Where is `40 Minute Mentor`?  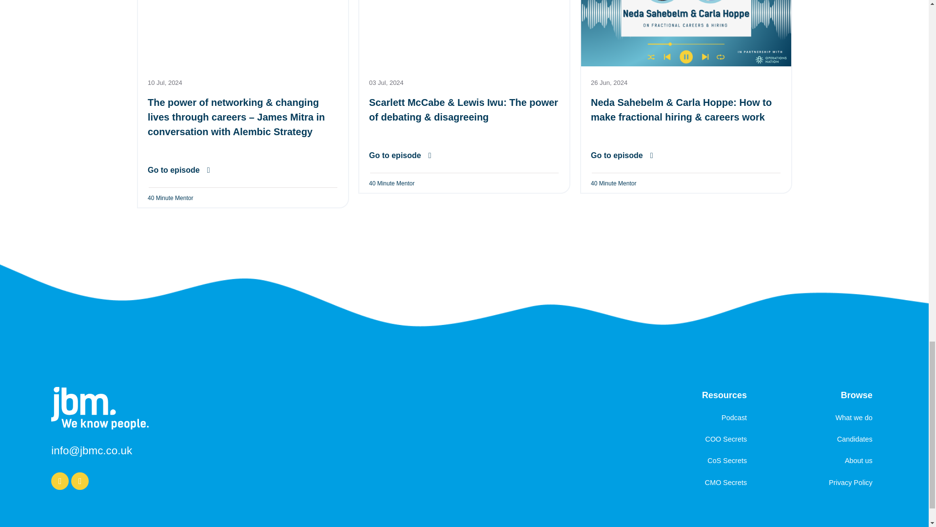
40 Minute Mentor is located at coordinates (391, 183).